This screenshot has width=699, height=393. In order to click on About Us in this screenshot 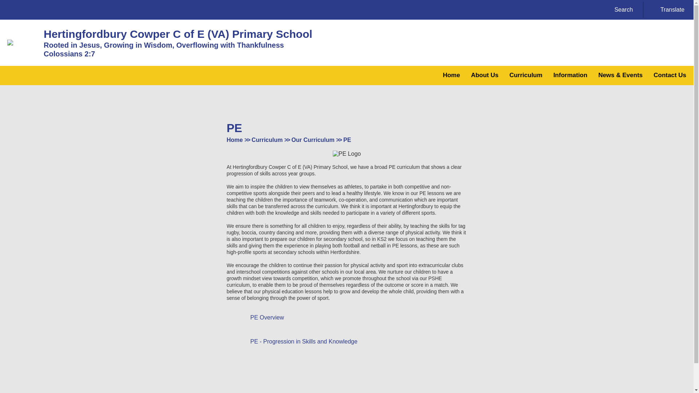, I will do `click(485, 76)`.